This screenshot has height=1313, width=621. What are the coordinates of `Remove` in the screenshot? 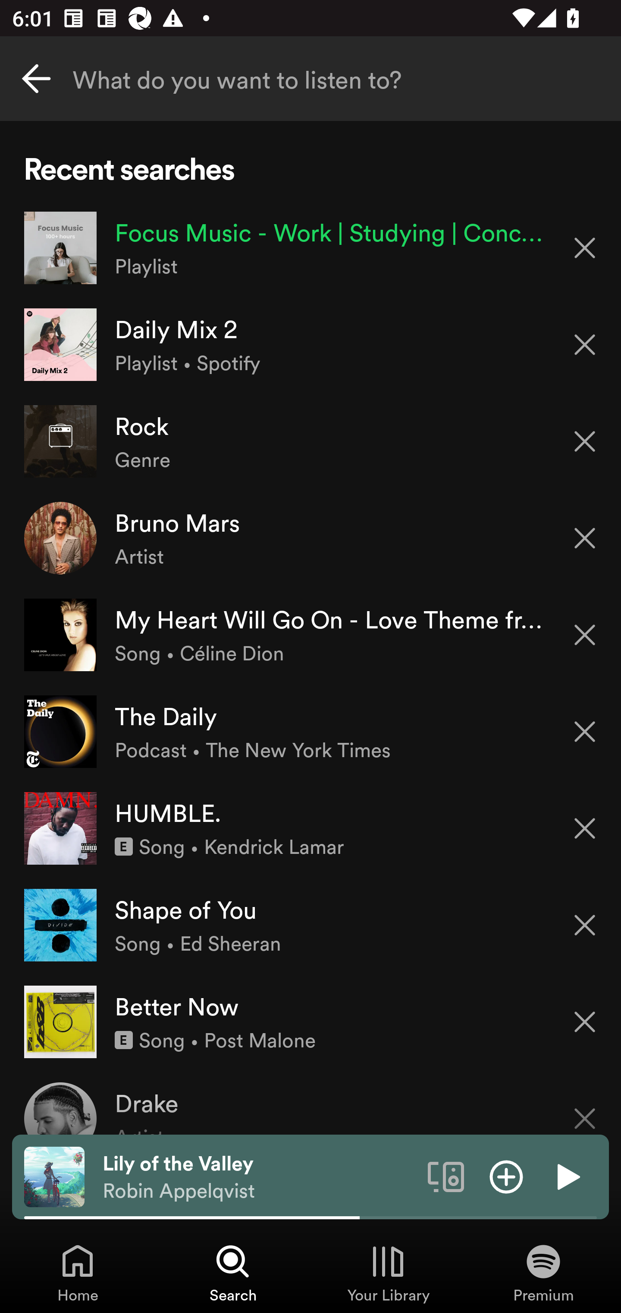 It's located at (585, 247).